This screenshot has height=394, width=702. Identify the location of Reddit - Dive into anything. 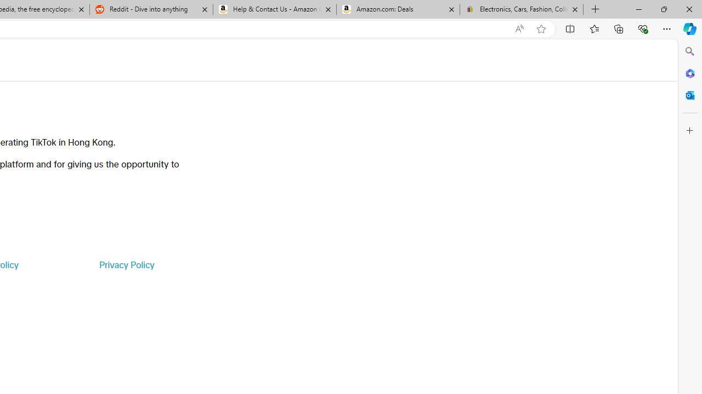
(151, 10).